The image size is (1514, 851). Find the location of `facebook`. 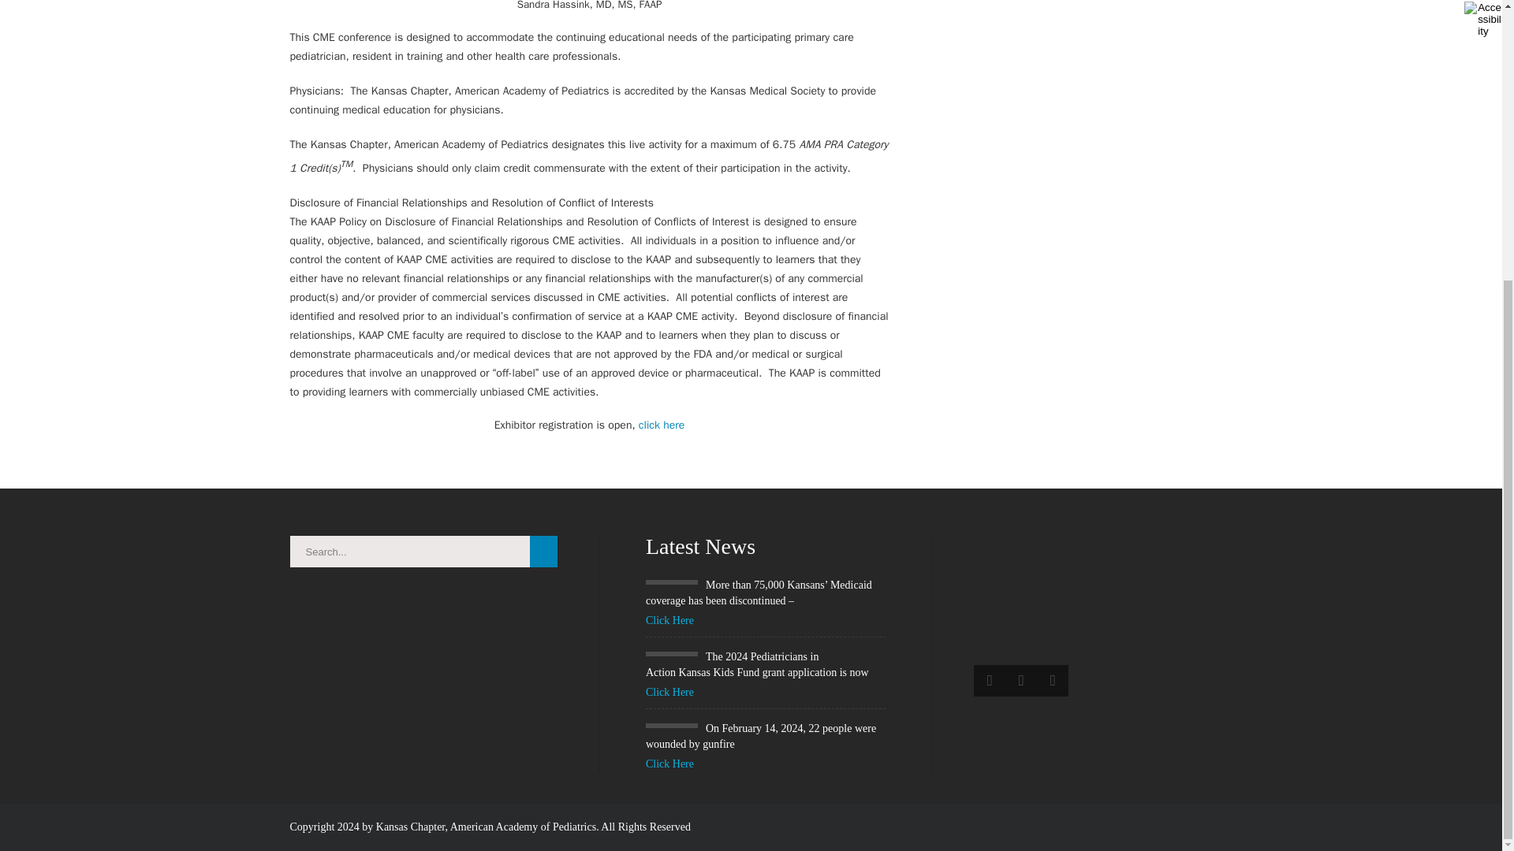

facebook is located at coordinates (989, 681).